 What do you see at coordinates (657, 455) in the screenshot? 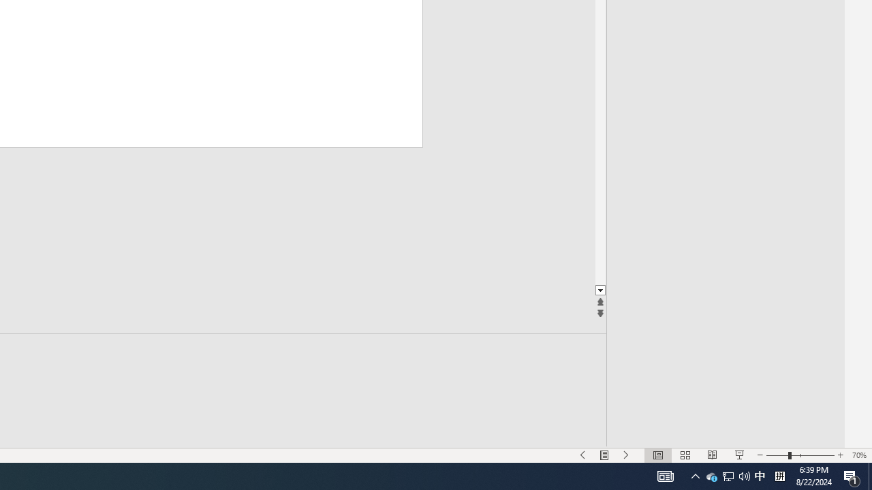
I see `Normal` at bounding box center [657, 455].